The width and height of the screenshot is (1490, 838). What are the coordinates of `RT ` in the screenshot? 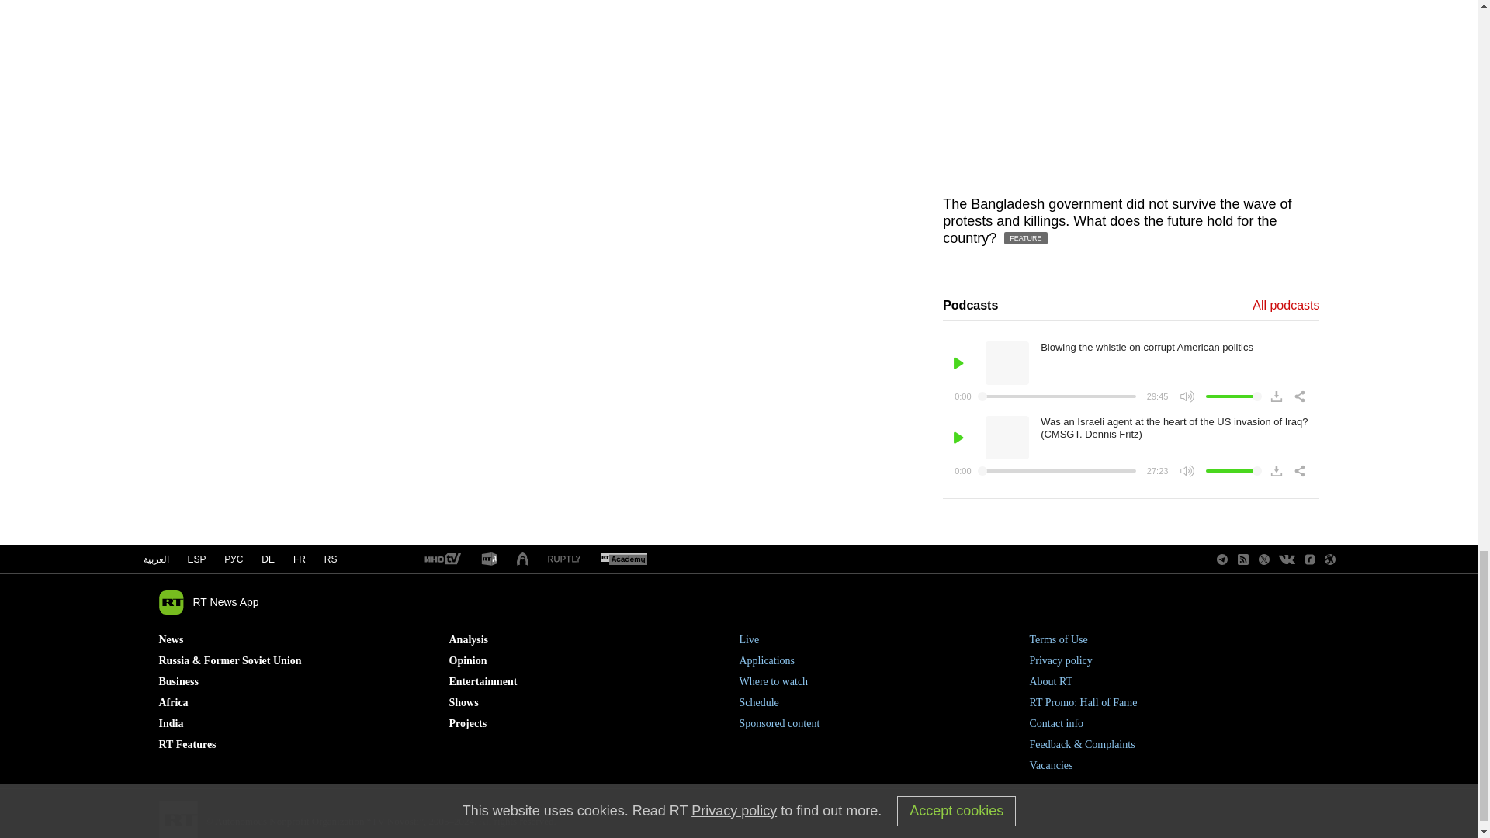 It's located at (442, 559).